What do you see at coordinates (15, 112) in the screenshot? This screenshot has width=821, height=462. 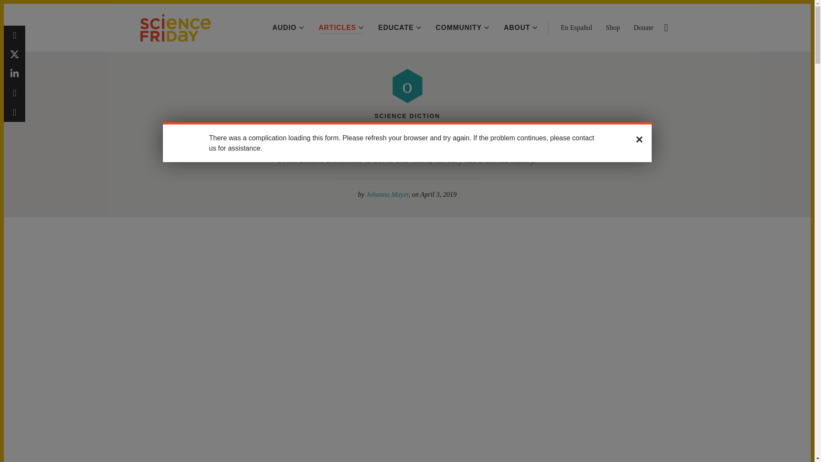 I see `Email` at bounding box center [15, 112].